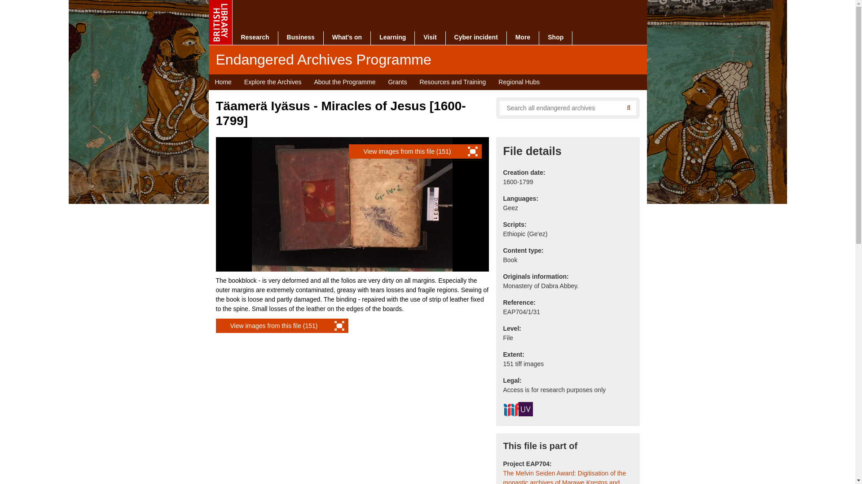 Image resolution: width=862 pixels, height=484 pixels. I want to click on Visit, so click(429, 38).